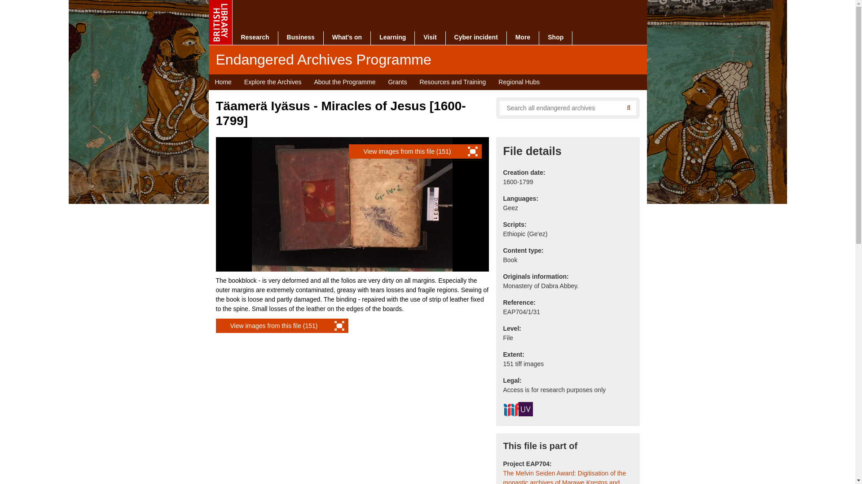 Image resolution: width=862 pixels, height=484 pixels. I want to click on Visit, so click(429, 38).